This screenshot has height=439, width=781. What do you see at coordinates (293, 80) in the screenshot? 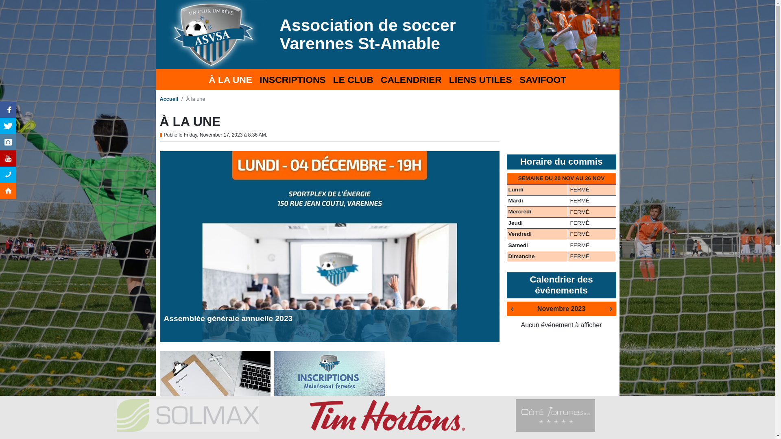
I see `INSCRIPTIONS` at bounding box center [293, 80].